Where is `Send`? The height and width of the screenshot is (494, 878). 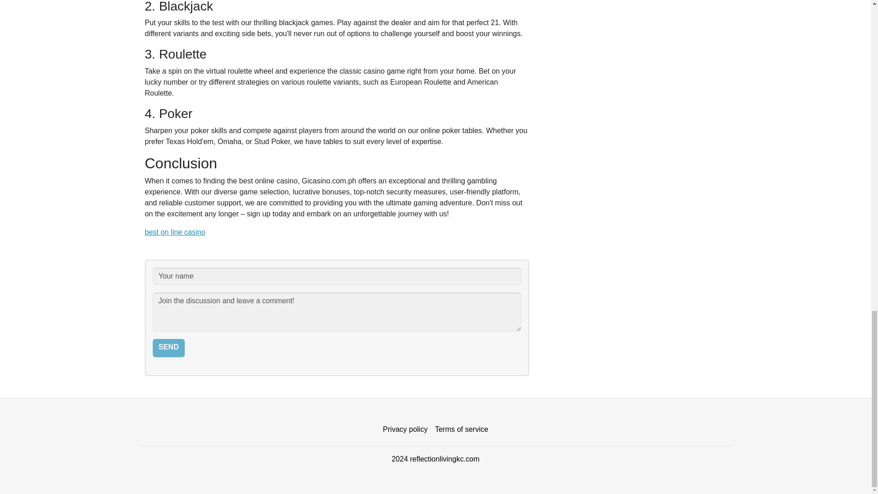 Send is located at coordinates (168, 348).